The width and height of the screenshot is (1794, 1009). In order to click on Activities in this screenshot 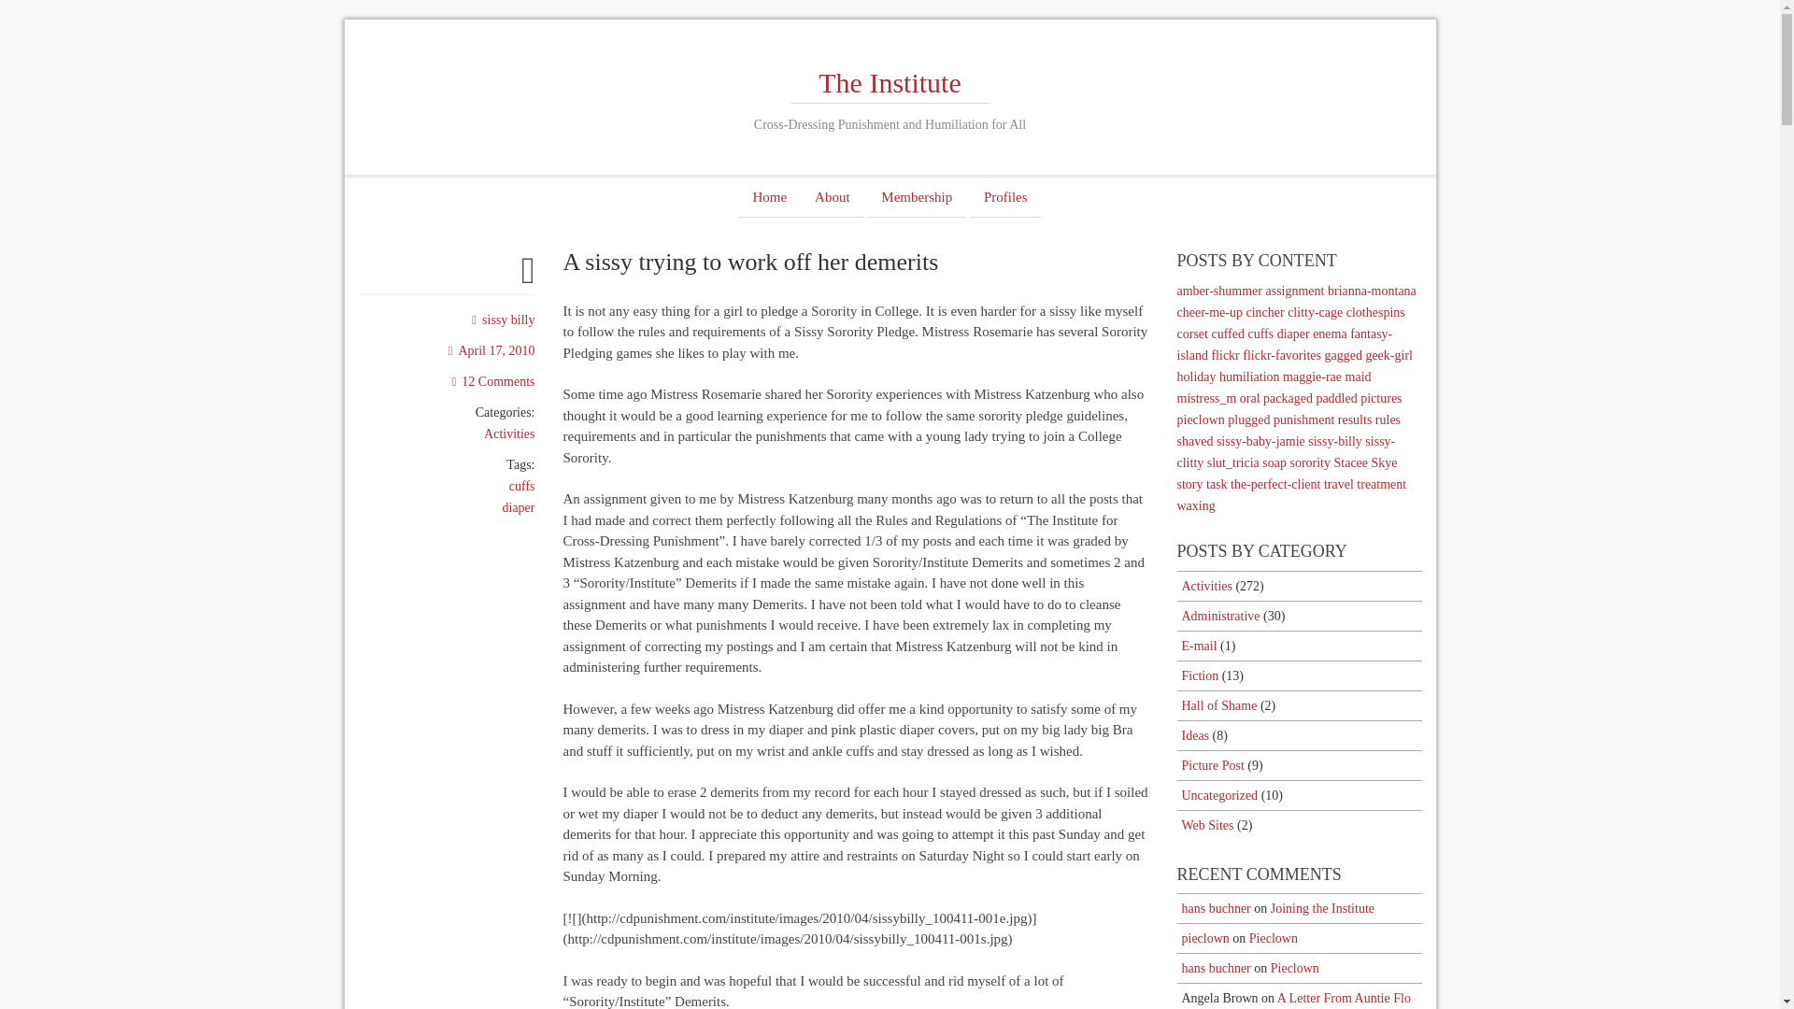, I will do `click(509, 433)`.